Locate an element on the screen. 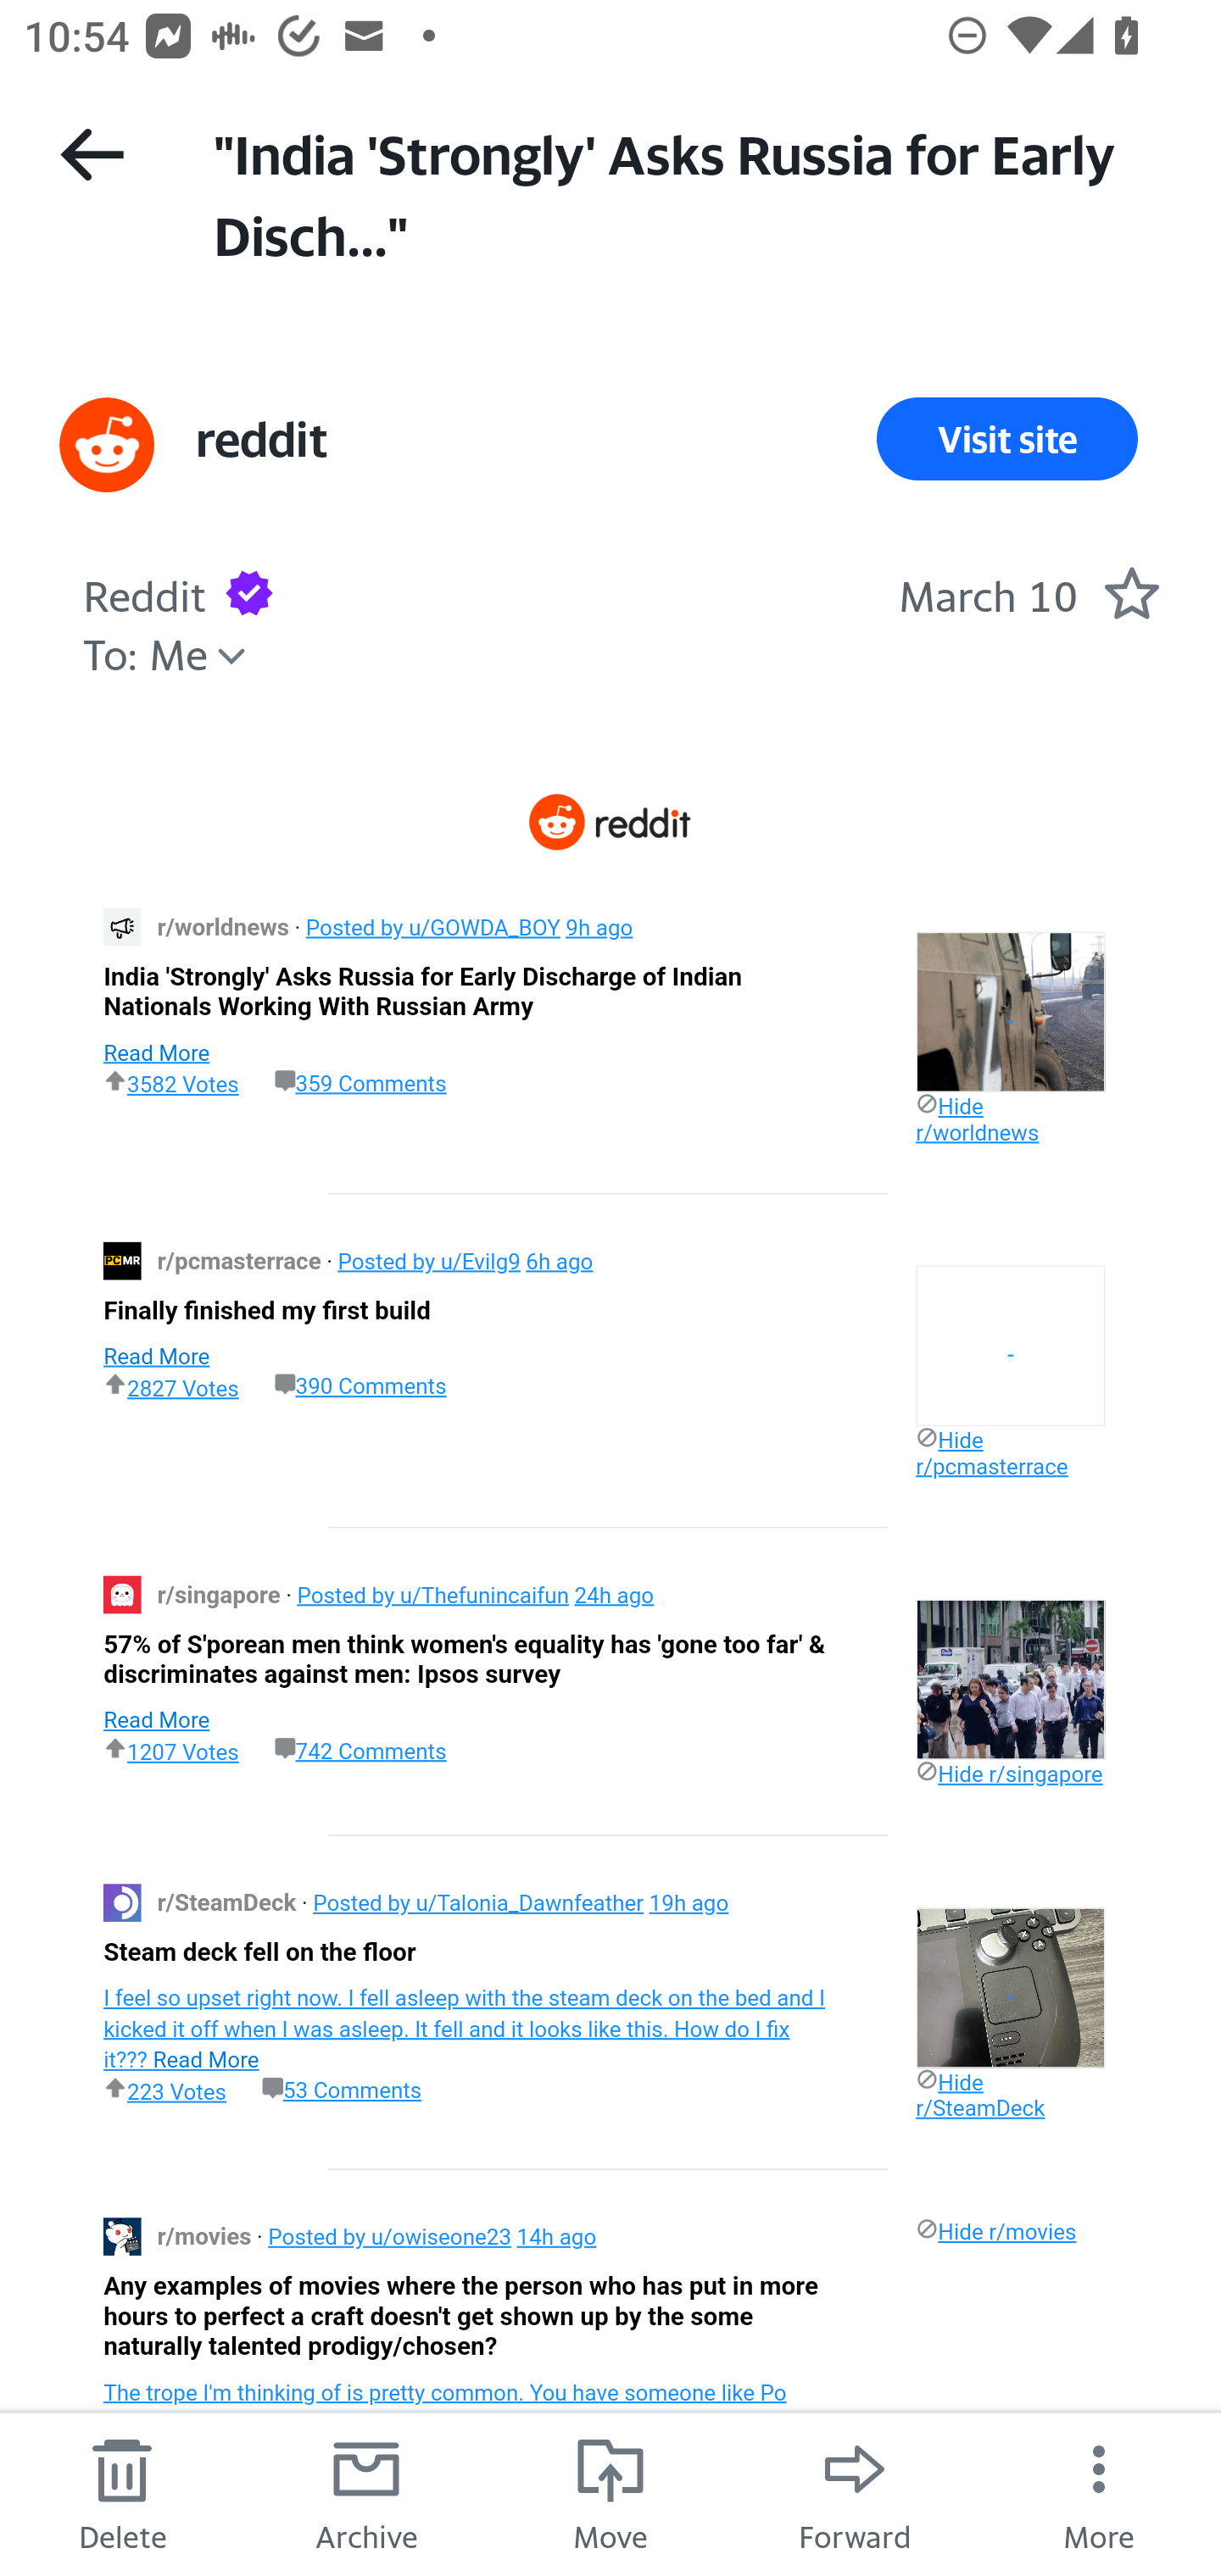 This screenshot has width=1221, height=2576. Move is located at coordinates (610, 2493).